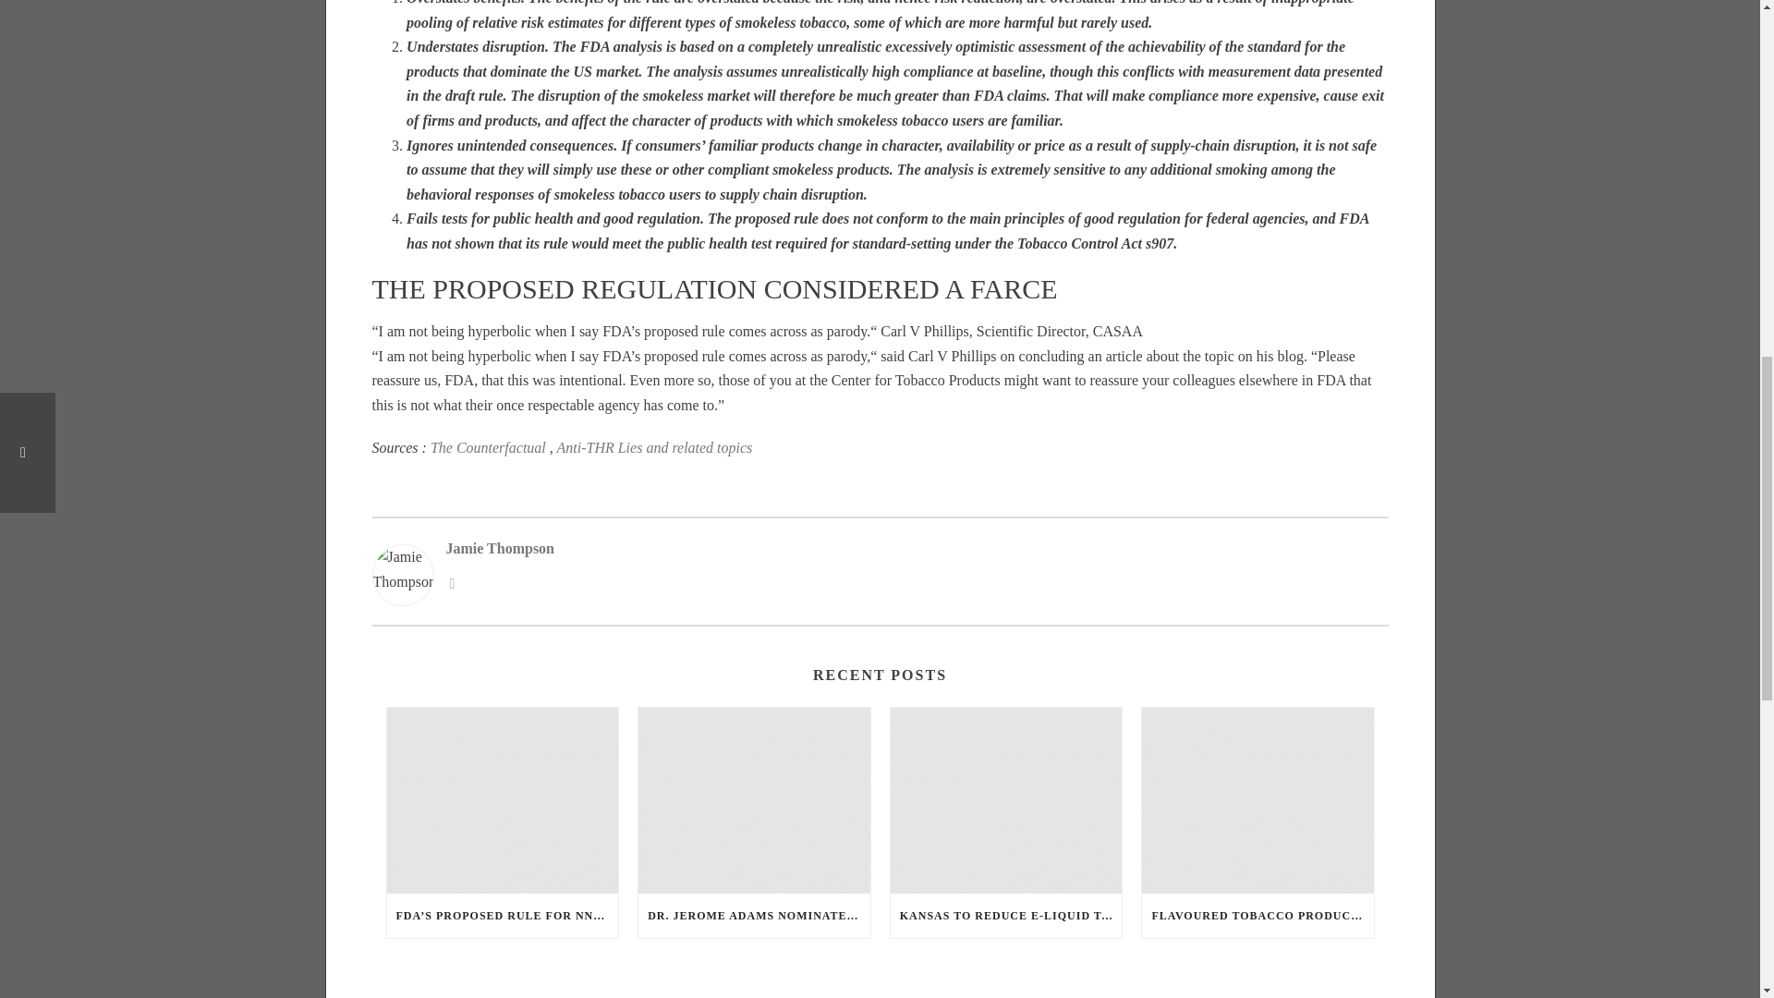 The width and height of the screenshot is (1774, 998). Describe the element at coordinates (488, 447) in the screenshot. I see `The Counterfactual` at that location.